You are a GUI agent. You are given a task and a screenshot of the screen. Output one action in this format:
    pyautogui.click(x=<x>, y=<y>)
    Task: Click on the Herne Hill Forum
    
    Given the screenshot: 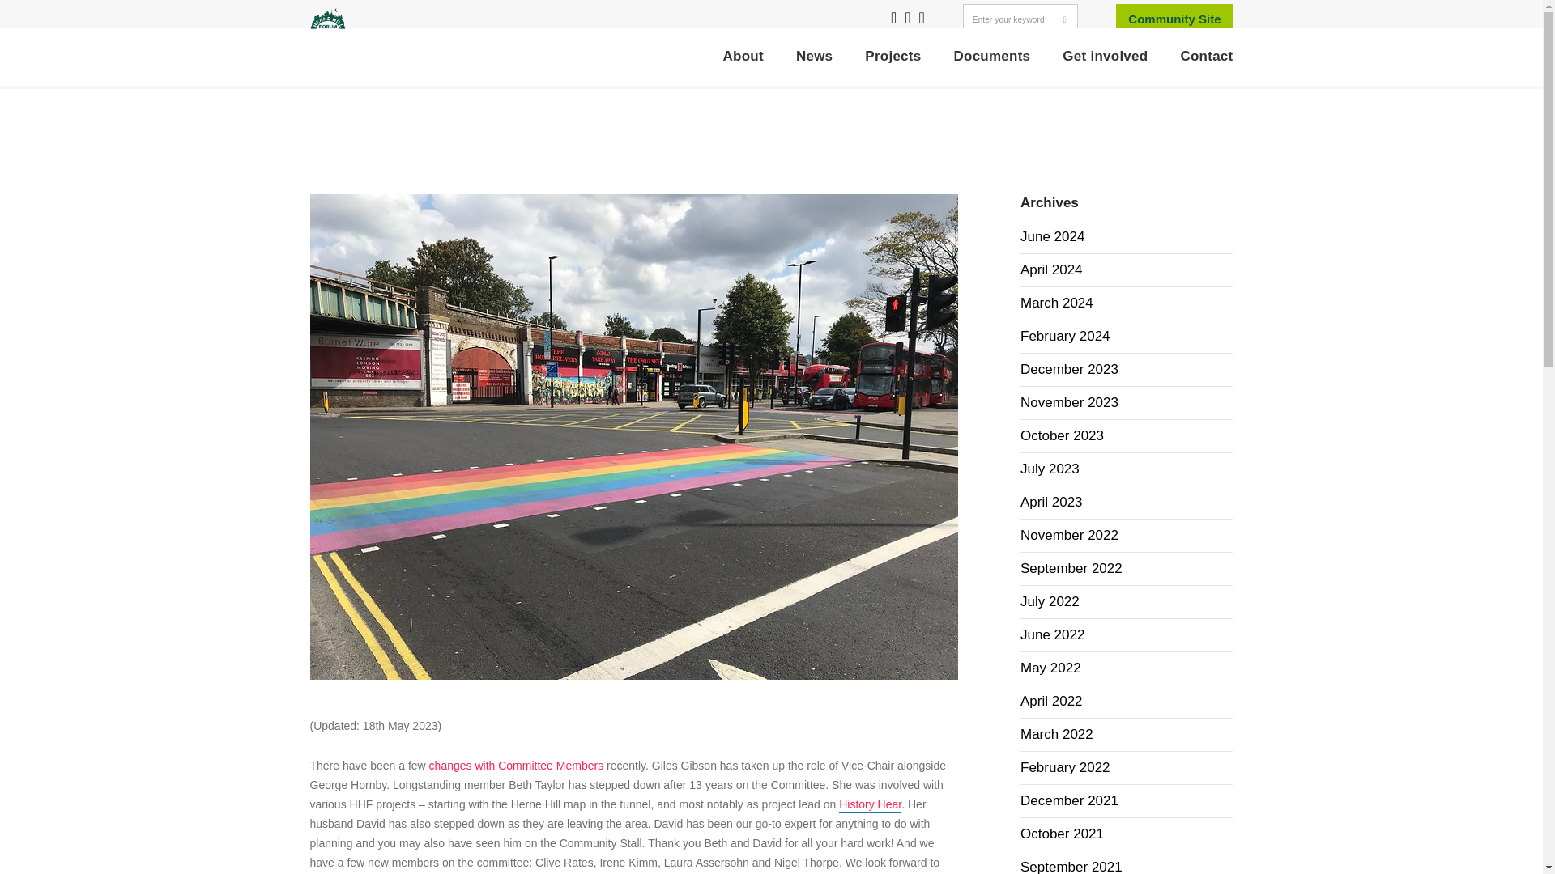 What is the action you would take?
    pyautogui.click(x=327, y=18)
    